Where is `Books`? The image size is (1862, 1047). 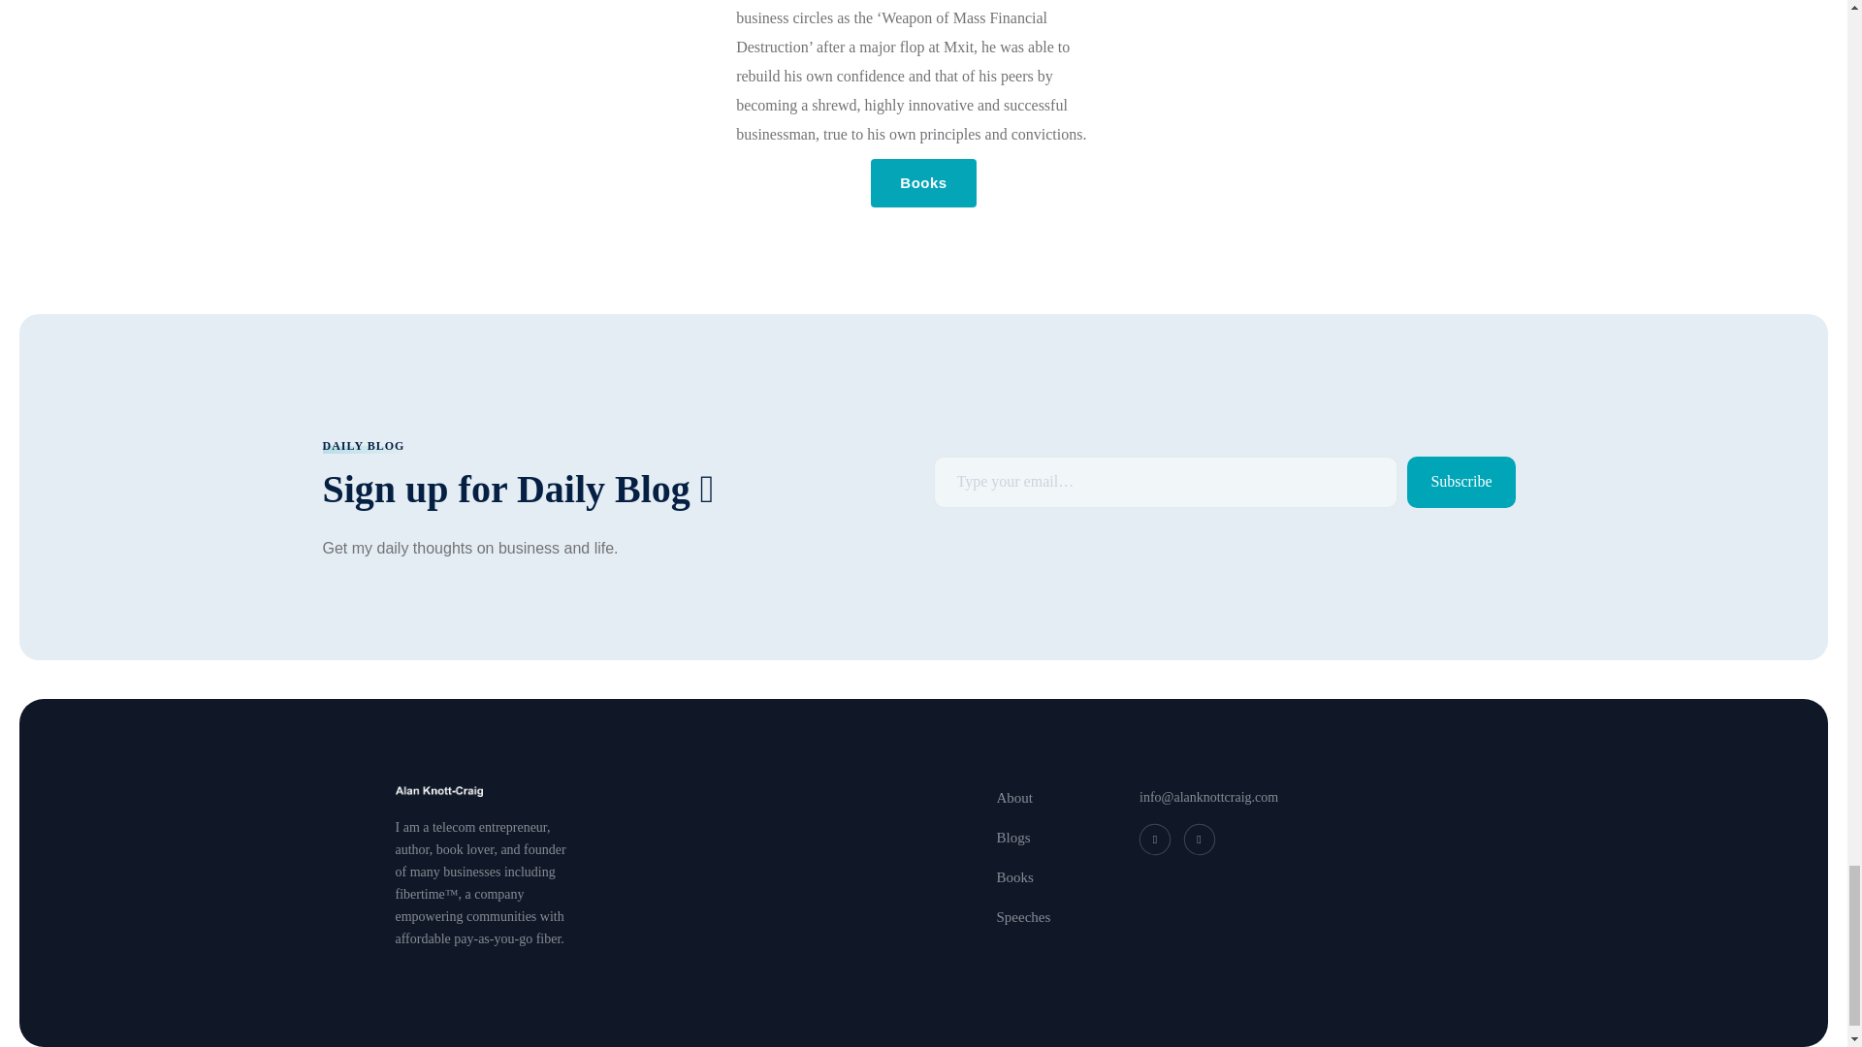
Books is located at coordinates (923, 182).